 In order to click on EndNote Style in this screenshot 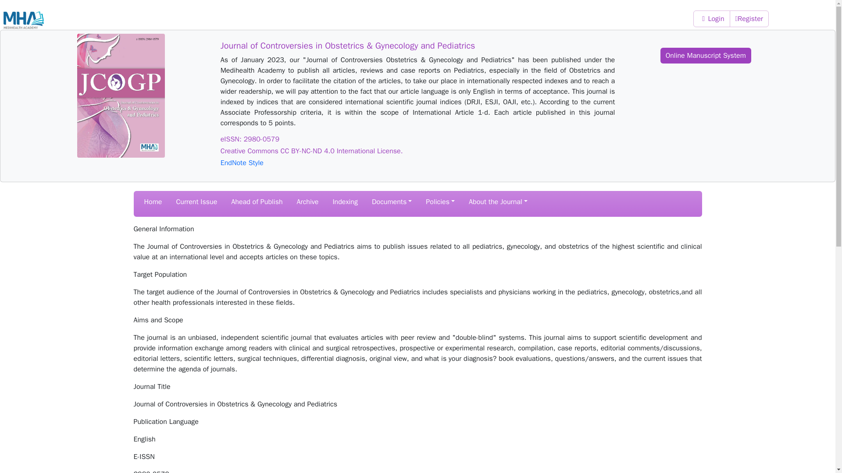, I will do `click(418, 163)`.